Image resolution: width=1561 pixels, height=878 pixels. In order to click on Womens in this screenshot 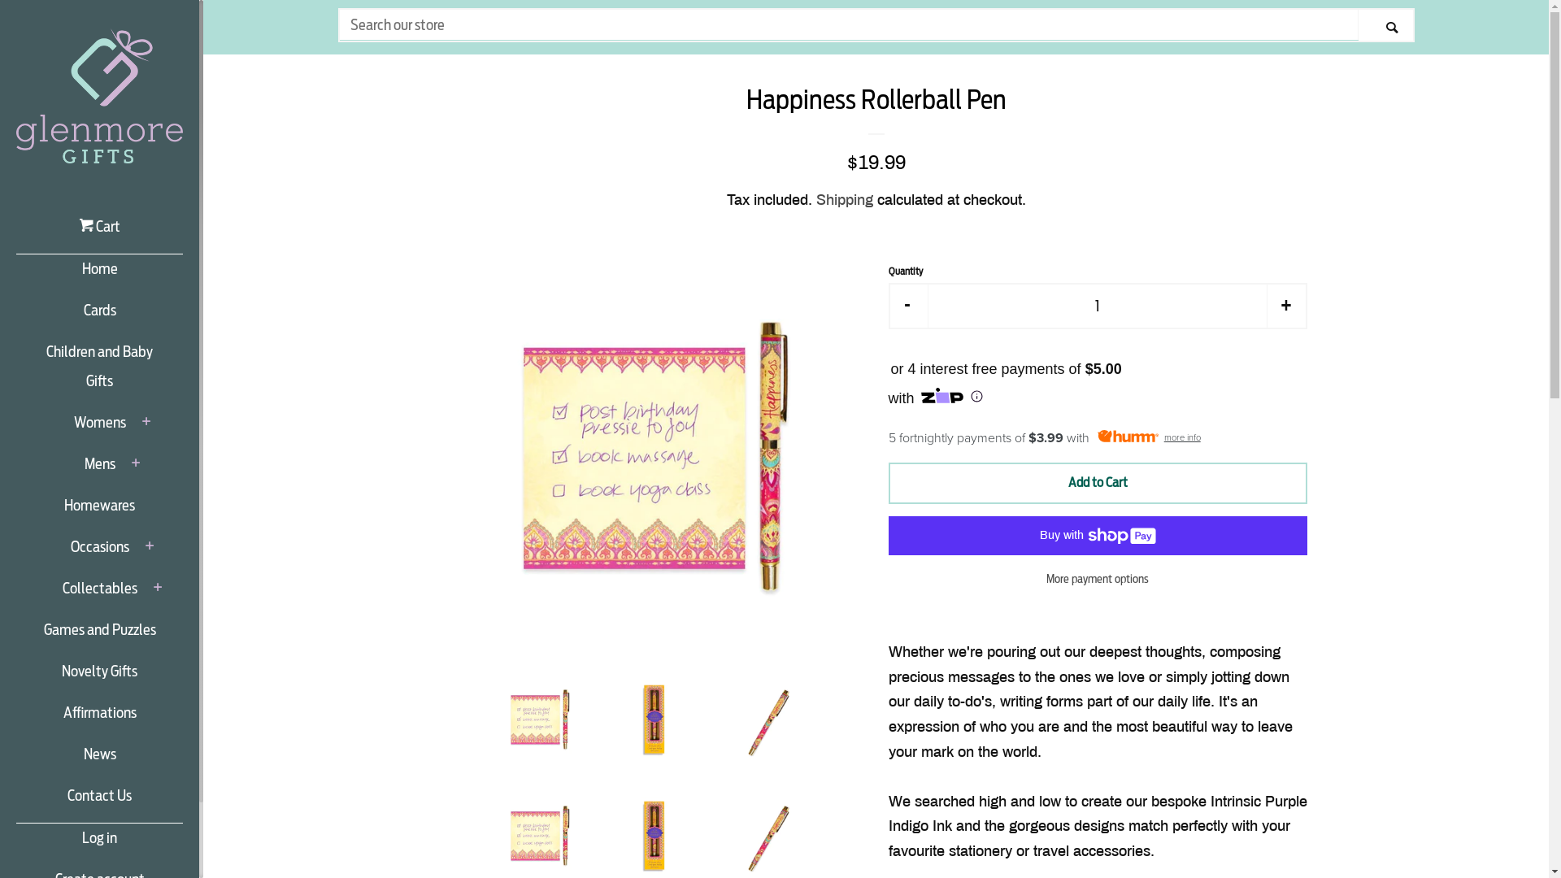, I will do `click(99, 429)`.